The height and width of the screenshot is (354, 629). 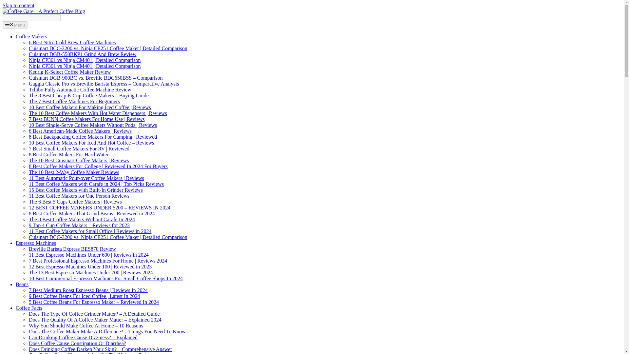 I want to click on Cuisinart DGB-550BKP1 Grind And Brew Review, so click(x=83, y=54).